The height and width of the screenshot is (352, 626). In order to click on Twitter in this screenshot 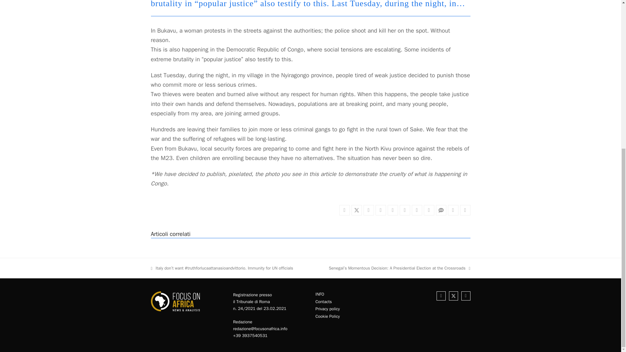, I will do `click(453, 296)`.